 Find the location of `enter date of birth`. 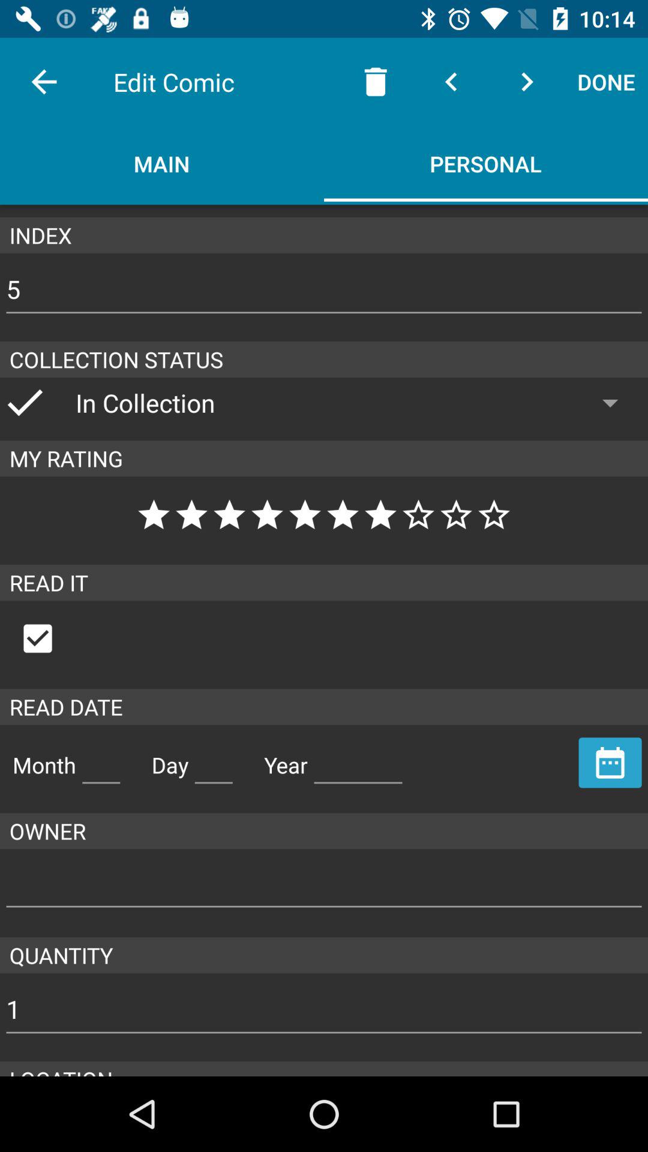

enter date of birth is located at coordinates (214, 760).